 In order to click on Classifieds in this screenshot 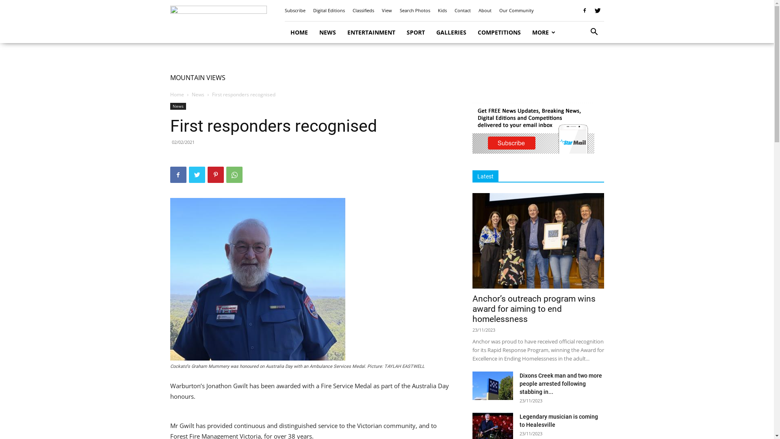, I will do `click(363, 11)`.